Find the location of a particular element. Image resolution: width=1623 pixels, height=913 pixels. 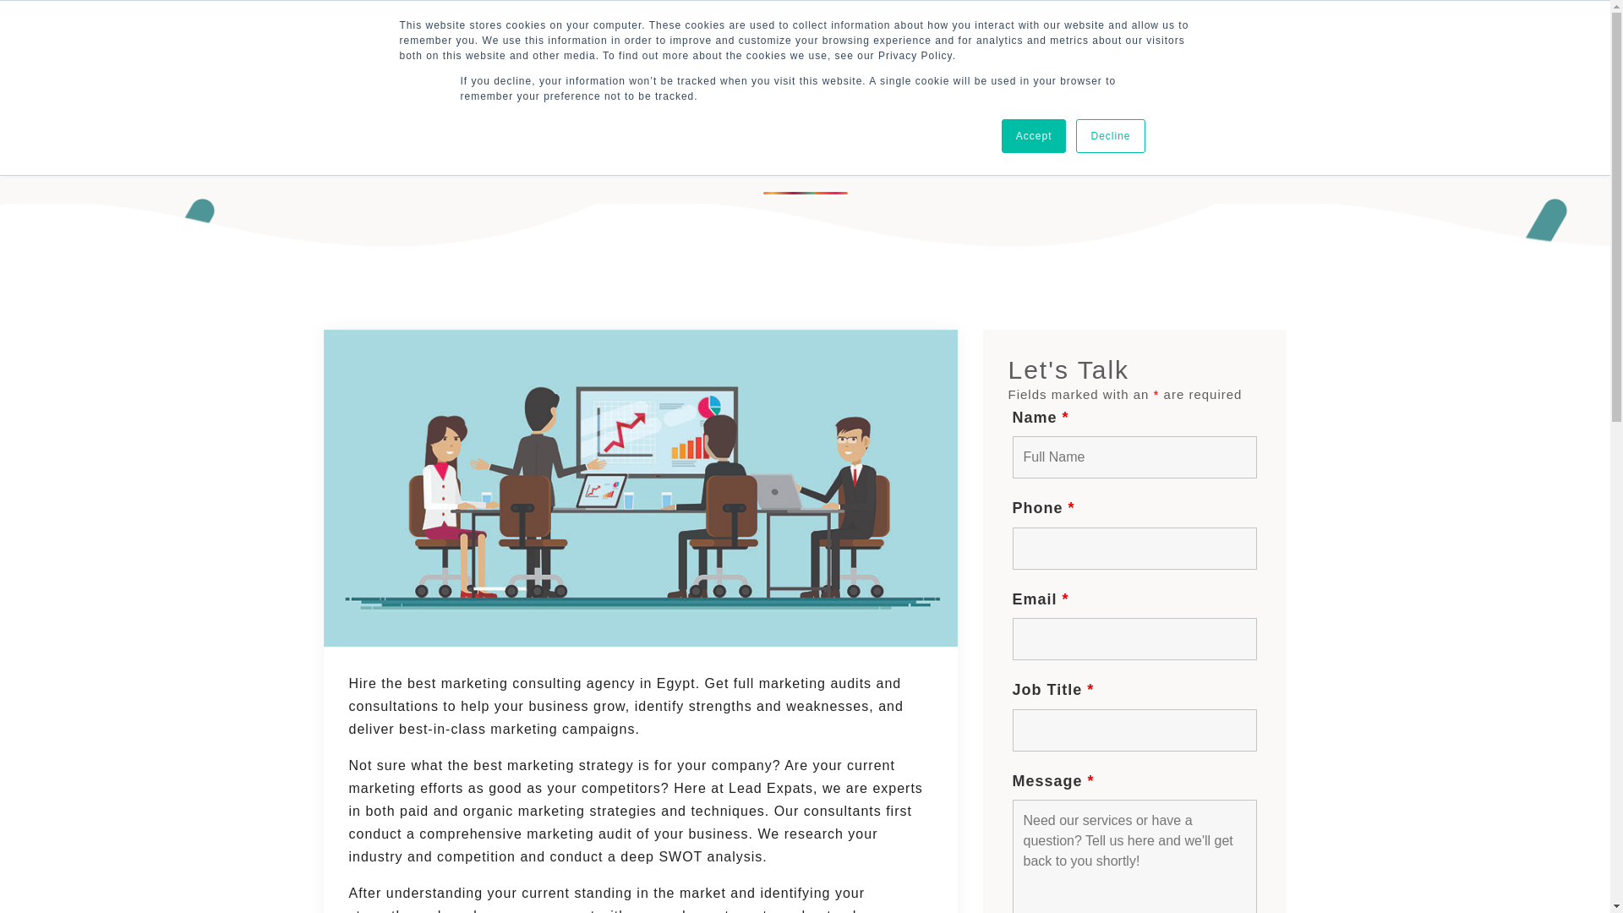

BLOG is located at coordinates (773, 47).